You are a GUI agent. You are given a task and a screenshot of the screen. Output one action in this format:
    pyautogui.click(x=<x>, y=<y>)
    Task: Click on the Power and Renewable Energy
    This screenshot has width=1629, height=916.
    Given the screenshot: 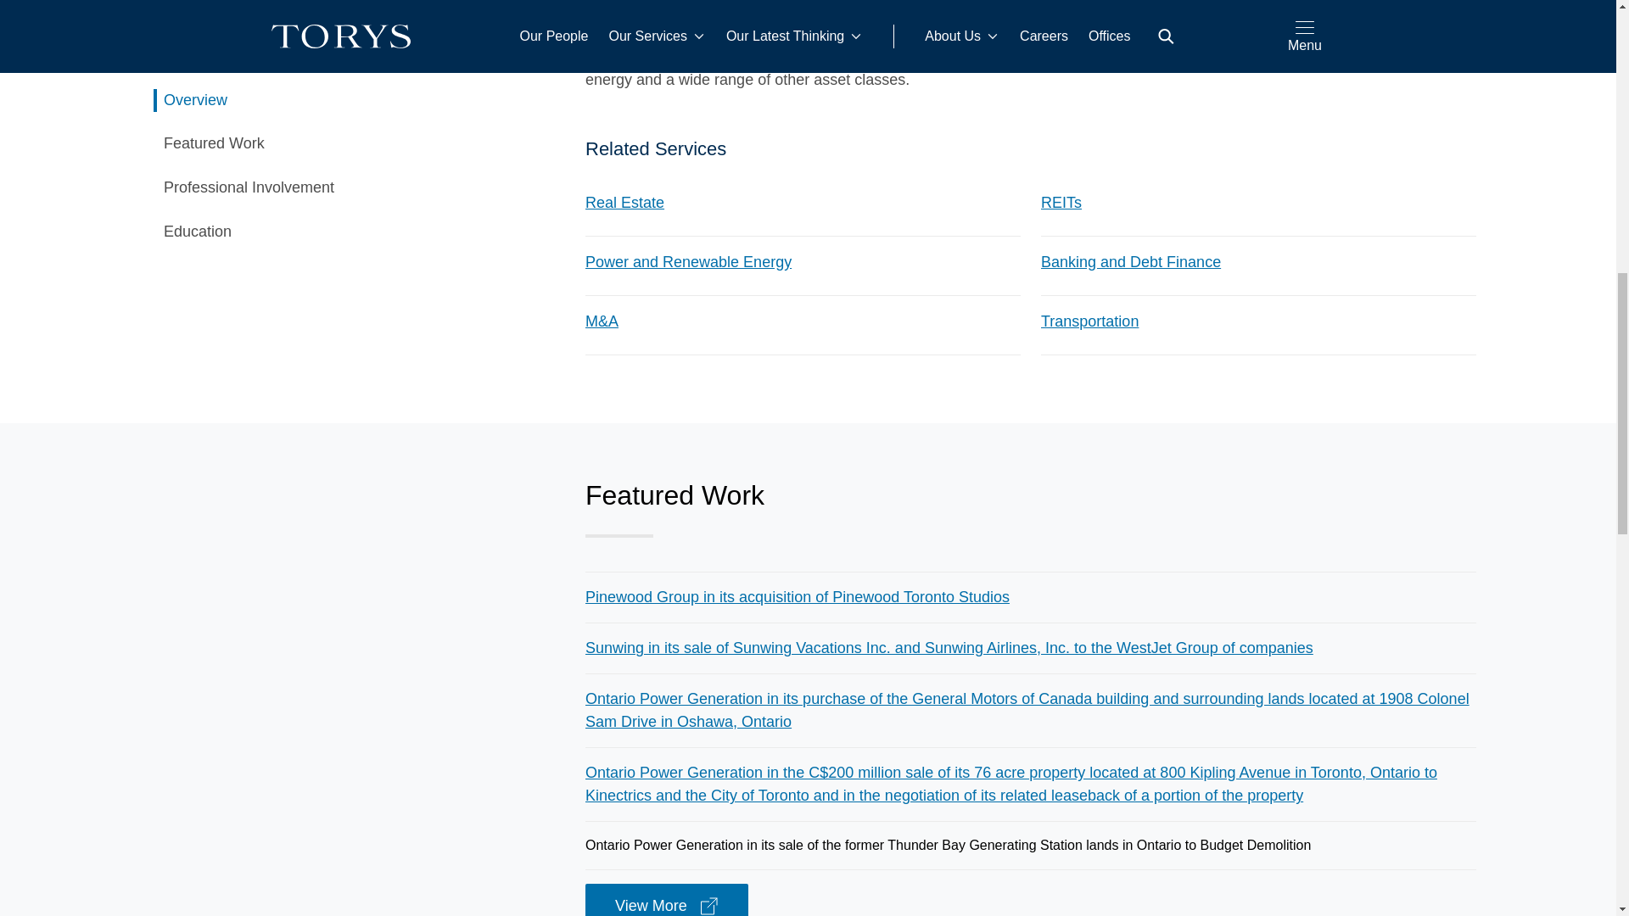 What is the action you would take?
    pyautogui.click(x=688, y=261)
    